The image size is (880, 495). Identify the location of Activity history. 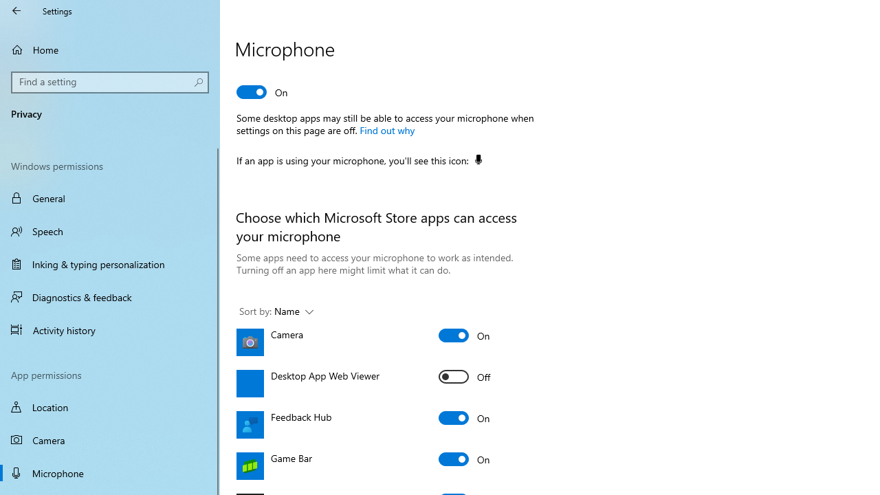
(110, 329).